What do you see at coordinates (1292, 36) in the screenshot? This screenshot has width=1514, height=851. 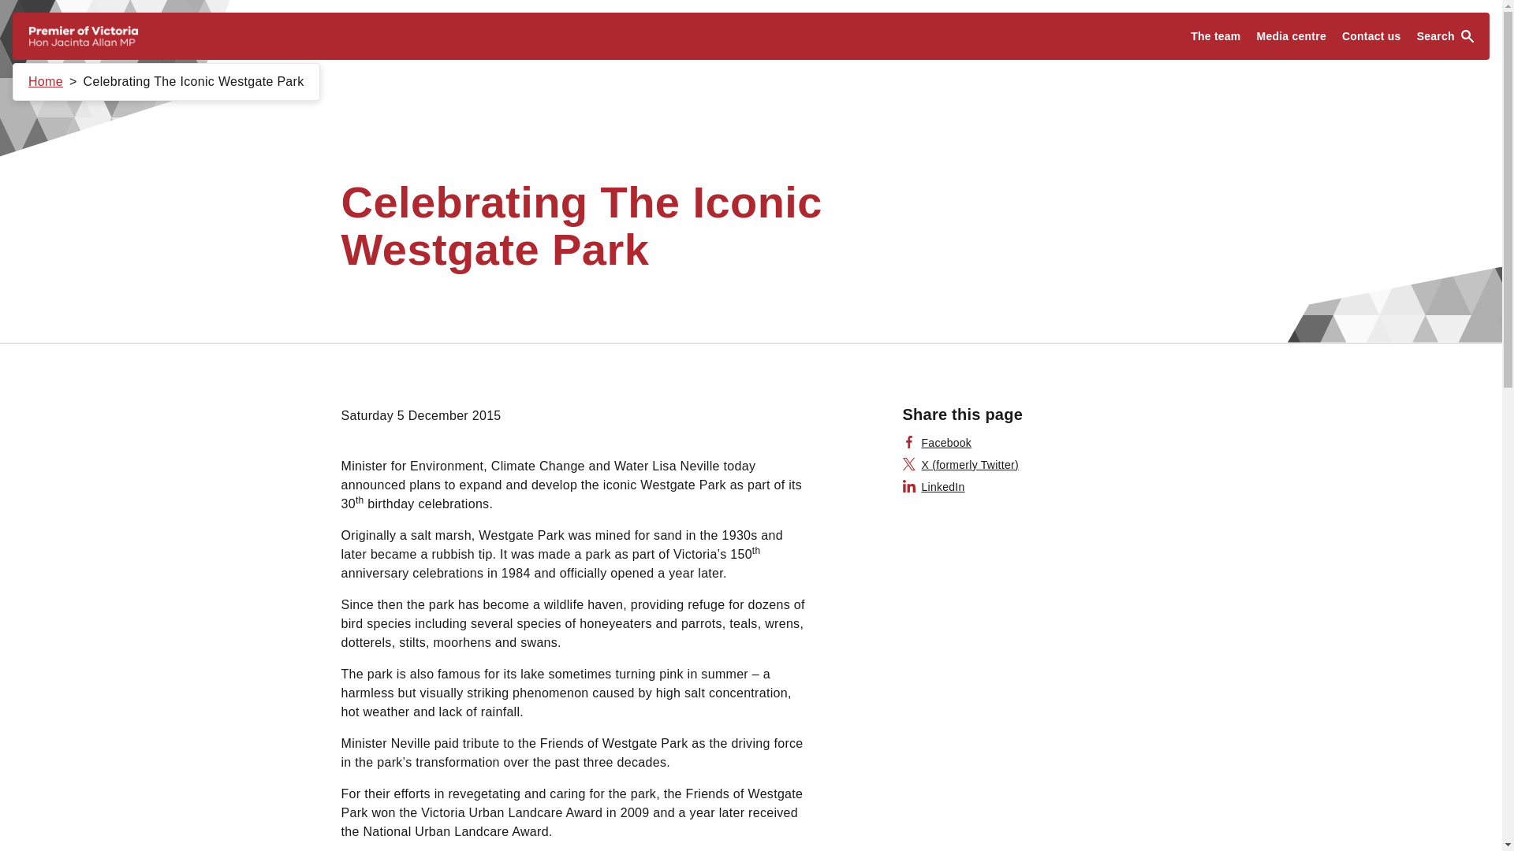 I see `Media centre` at bounding box center [1292, 36].